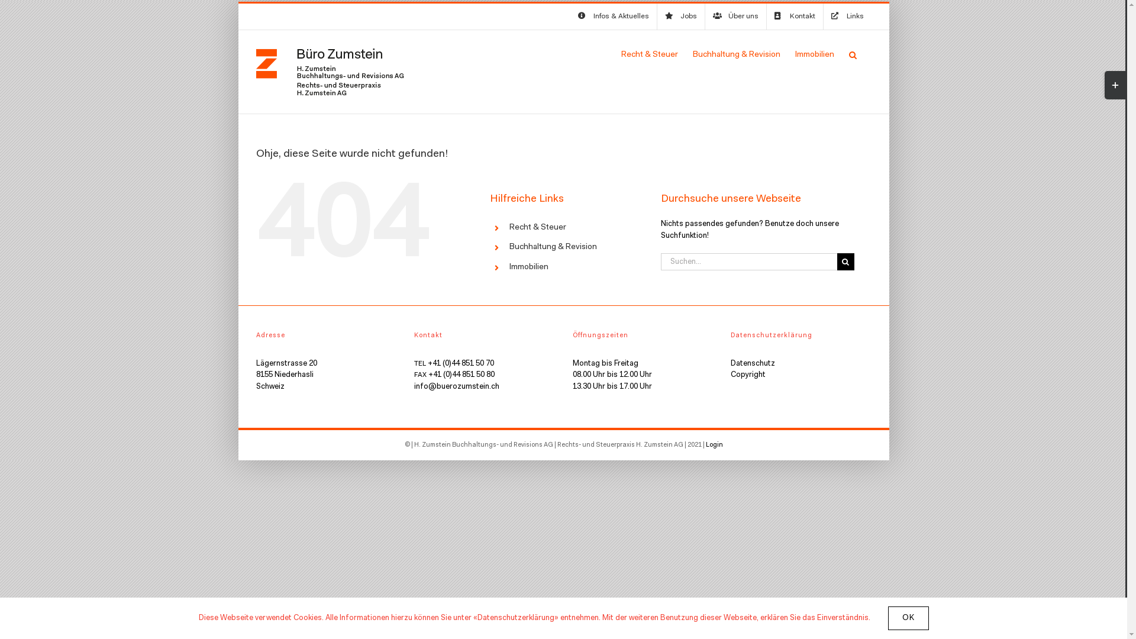 Image resolution: width=1136 pixels, height=639 pixels. What do you see at coordinates (908, 618) in the screenshot?
I see `OK` at bounding box center [908, 618].